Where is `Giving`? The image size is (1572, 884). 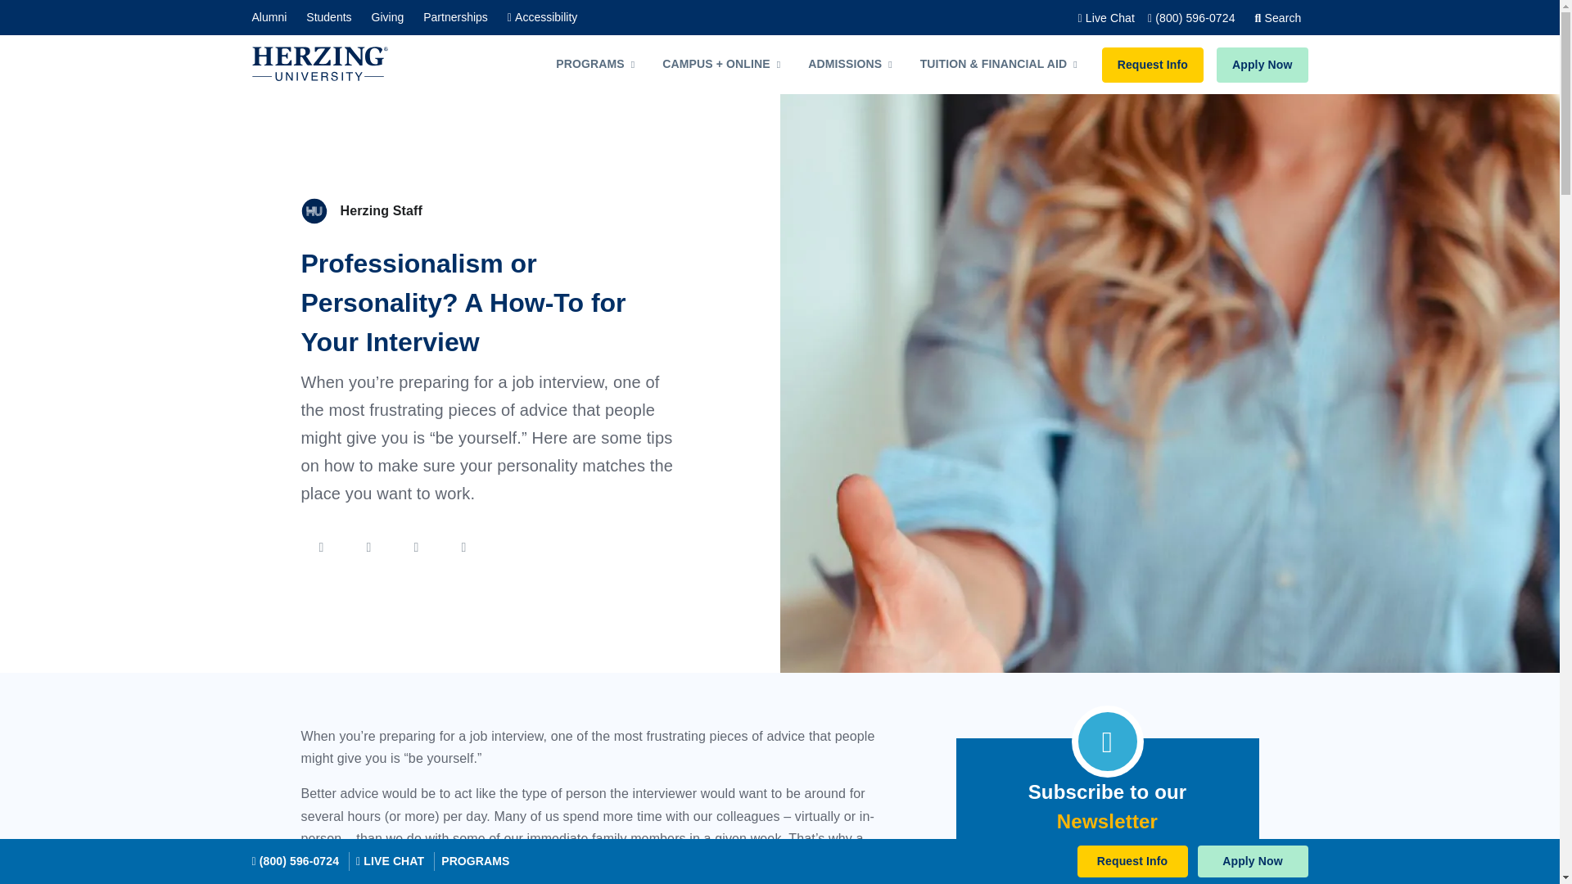 Giving is located at coordinates (384, 17).